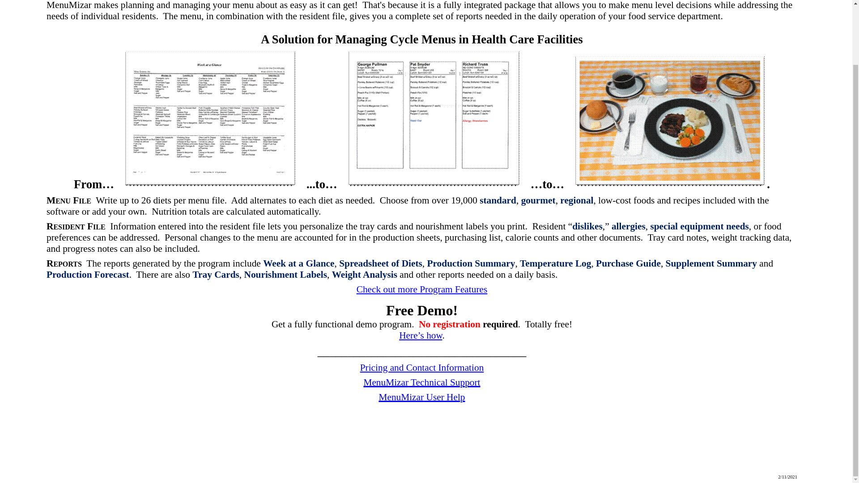 The height and width of the screenshot is (483, 859). I want to click on MenuMizar User Help, so click(421, 397).